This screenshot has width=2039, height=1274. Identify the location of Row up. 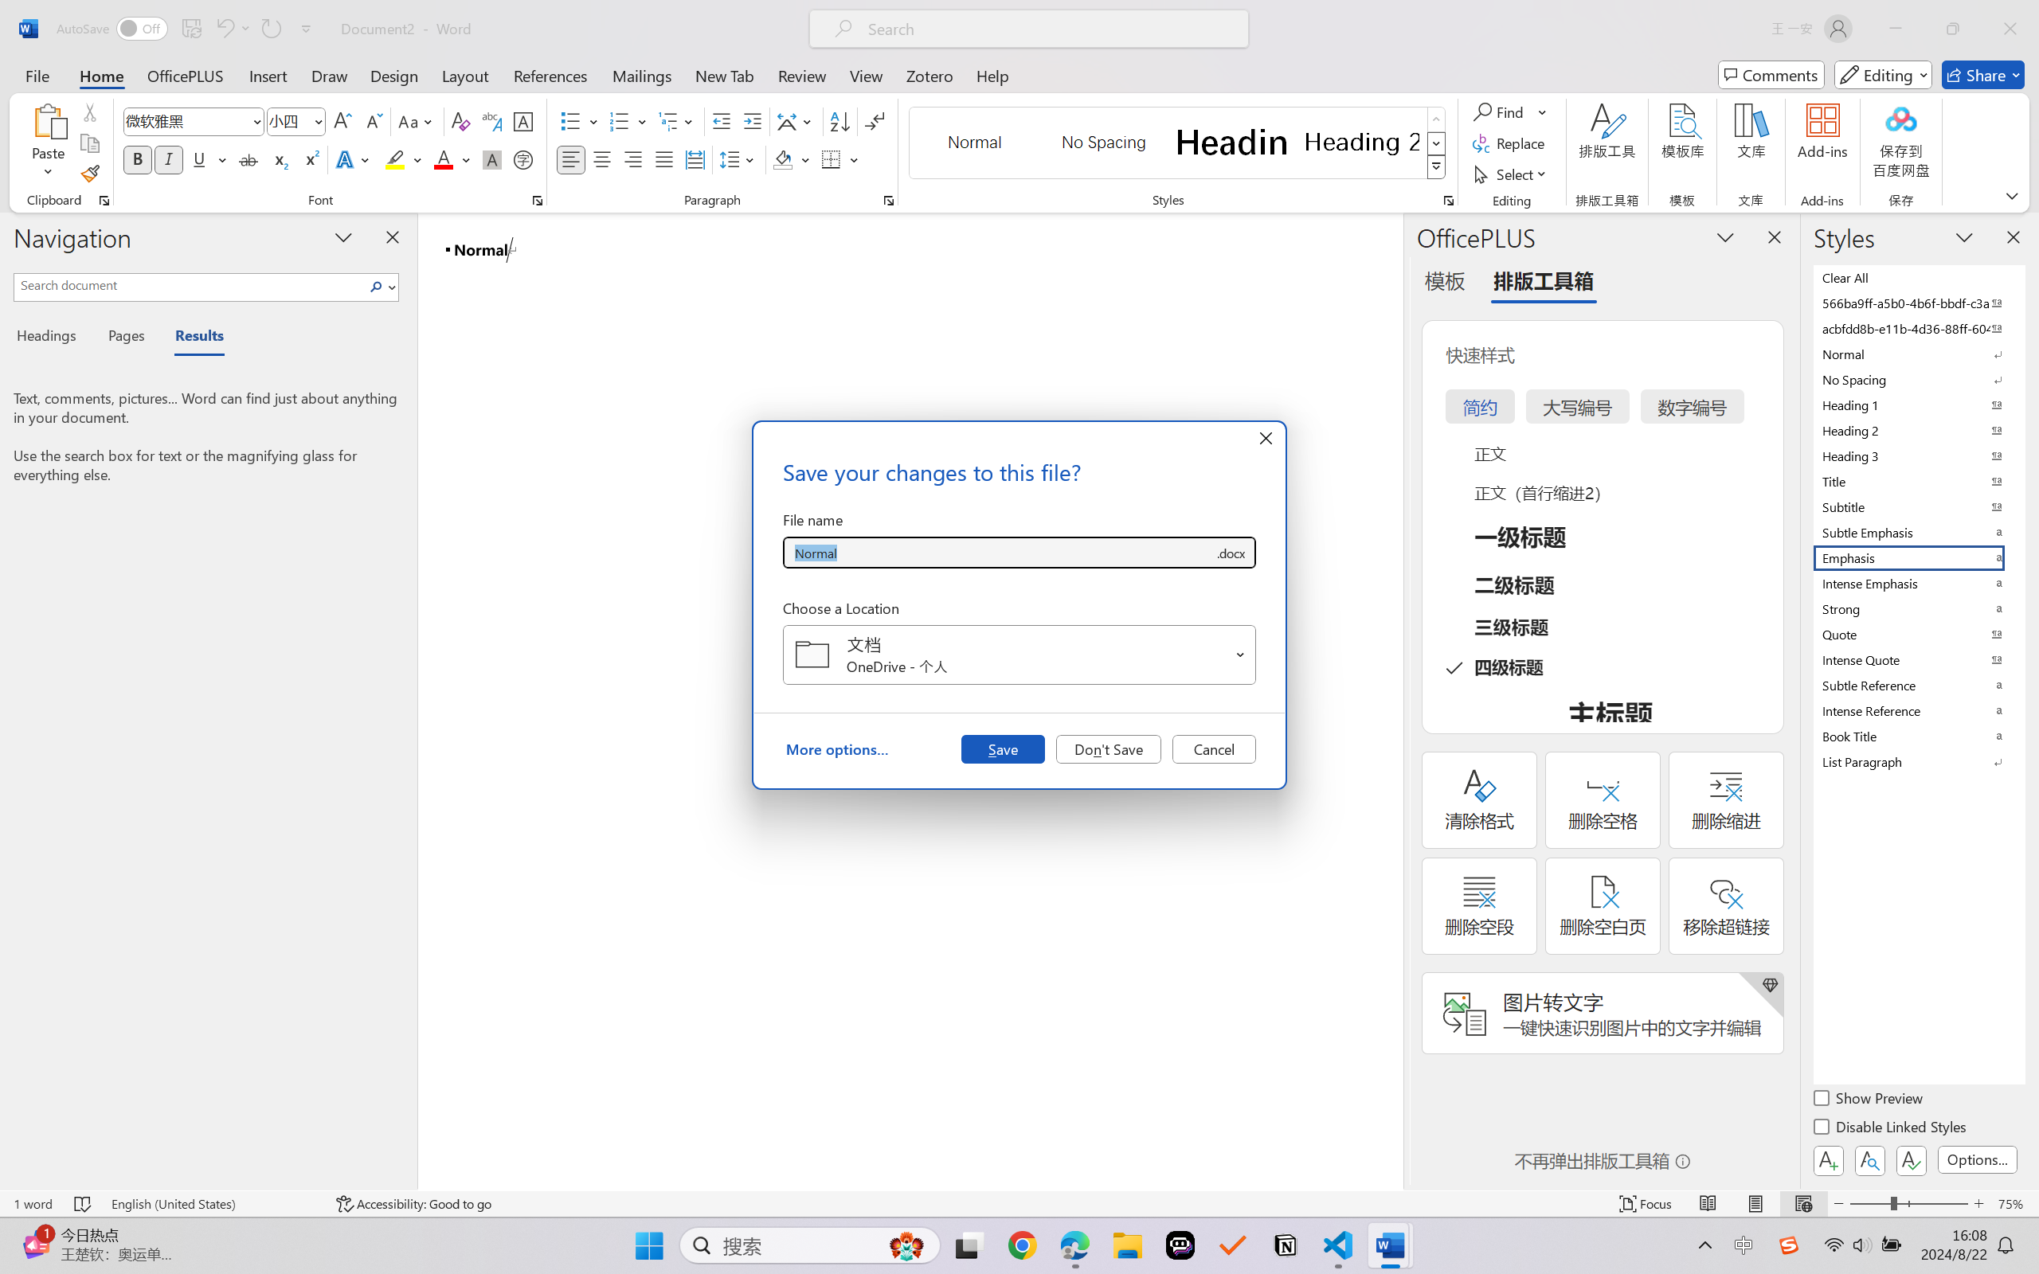
(1437, 119).